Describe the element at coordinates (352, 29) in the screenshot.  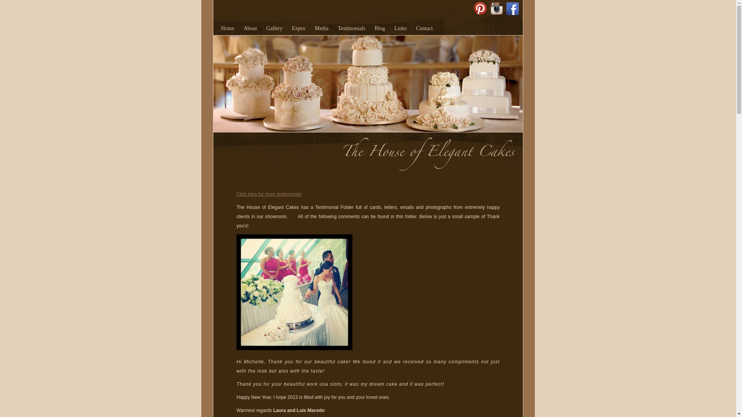
I see `Testimonials` at that location.